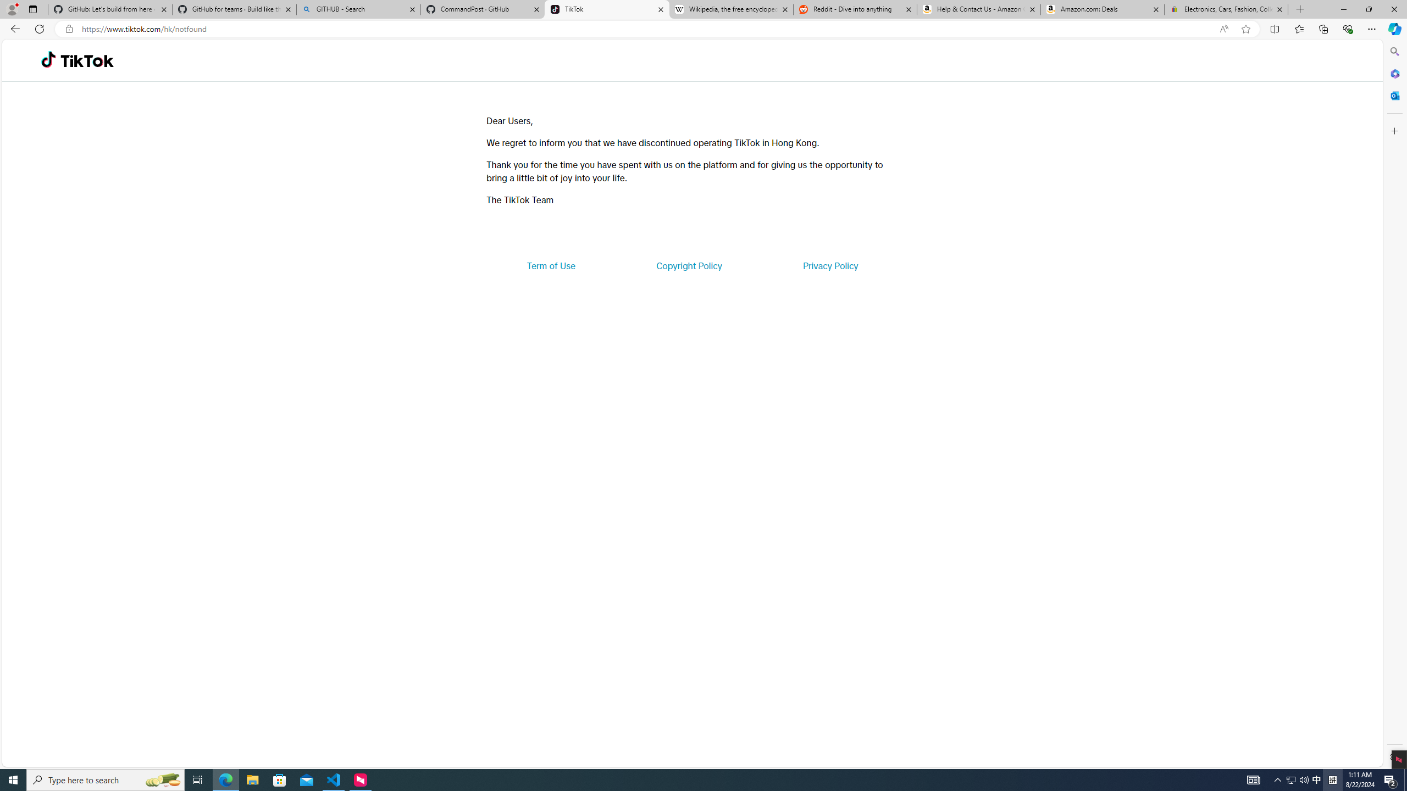 Image resolution: width=1407 pixels, height=791 pixels. What do you see at coordinates (1226, 9) in the screenshot?
I see `Electronics, Cars, Fashion, Collectibles & More | eBay` at bounding box center [1226, 9].